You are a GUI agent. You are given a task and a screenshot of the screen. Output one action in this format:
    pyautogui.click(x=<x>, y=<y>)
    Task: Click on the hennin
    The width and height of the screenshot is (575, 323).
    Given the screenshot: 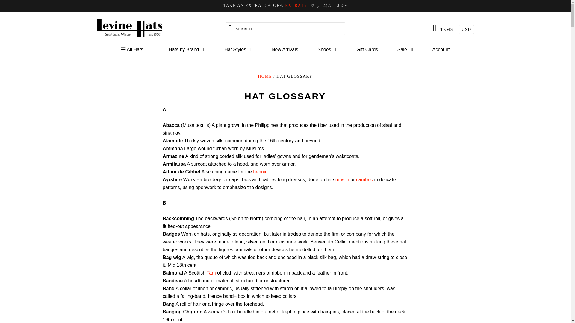 What is the action you would take?
    pyautogui.click(x=364, y=179)
    